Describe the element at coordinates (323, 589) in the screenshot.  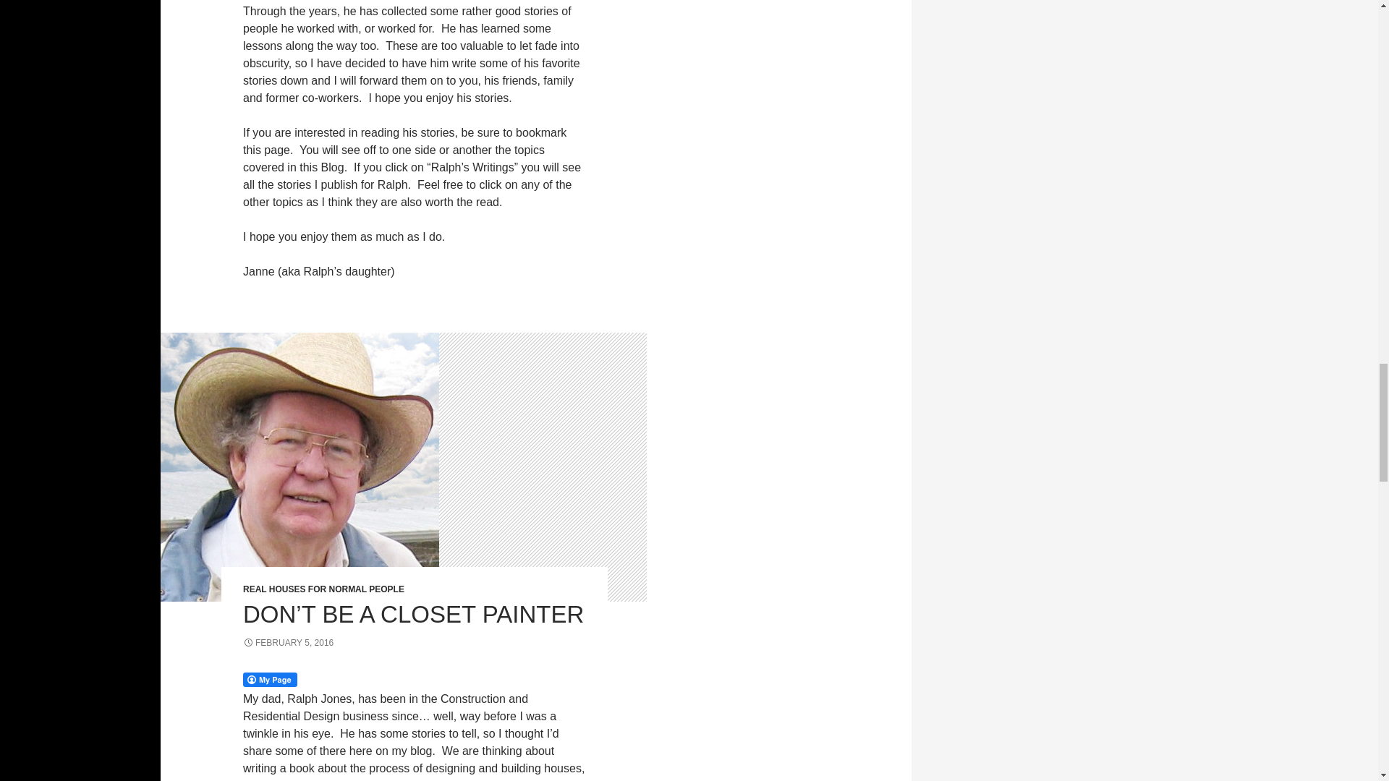
I see `REAL HOUSES FOR NORMAL PEOPLE` at that location.